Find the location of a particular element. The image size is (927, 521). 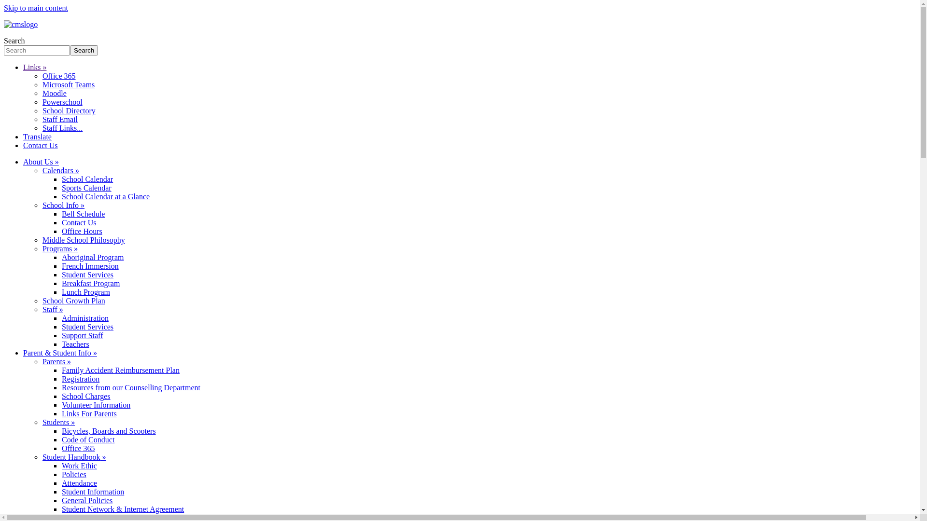

School Calendar at a Glance is located at coordinates (106, 197).